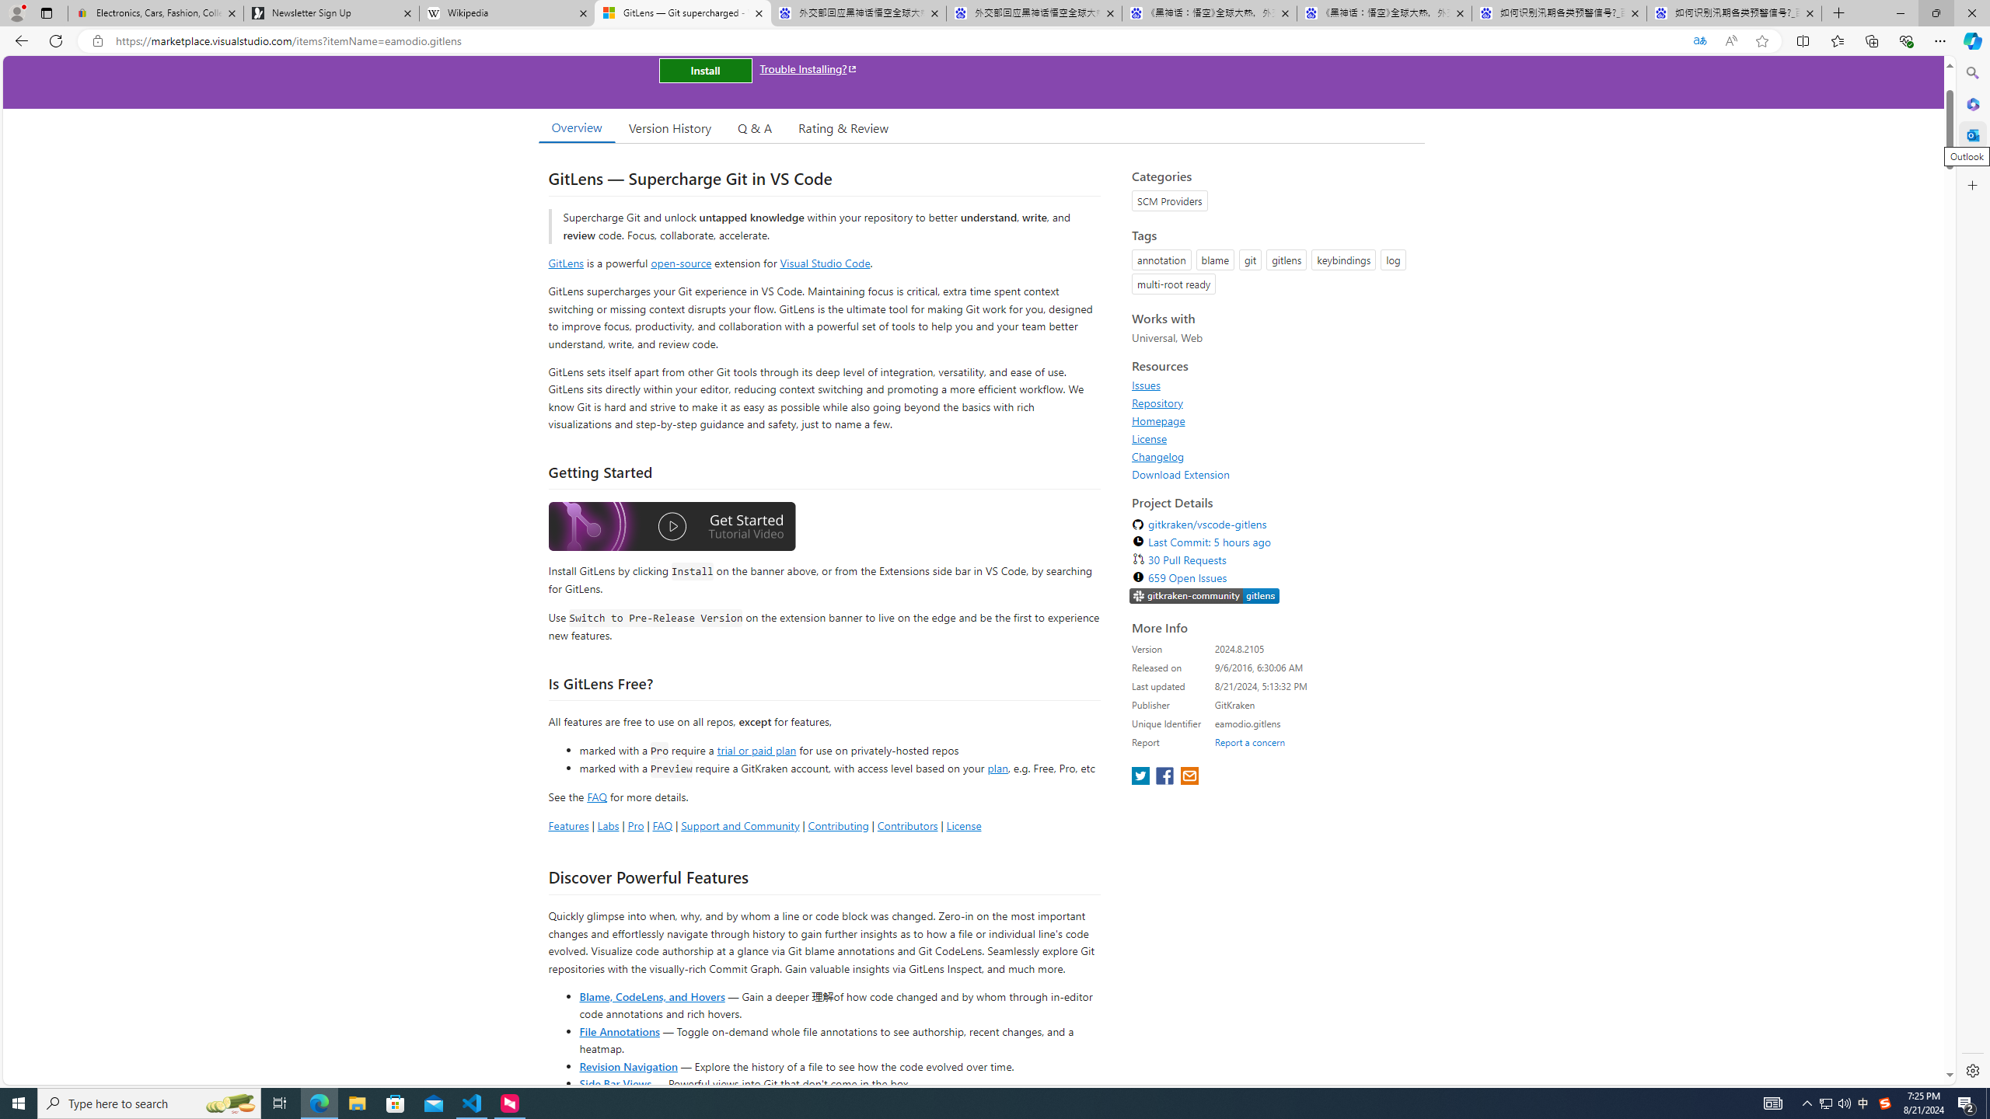 This screenshot has width=1990, height=1119. I want to click on Q & A, so click(755, 127).